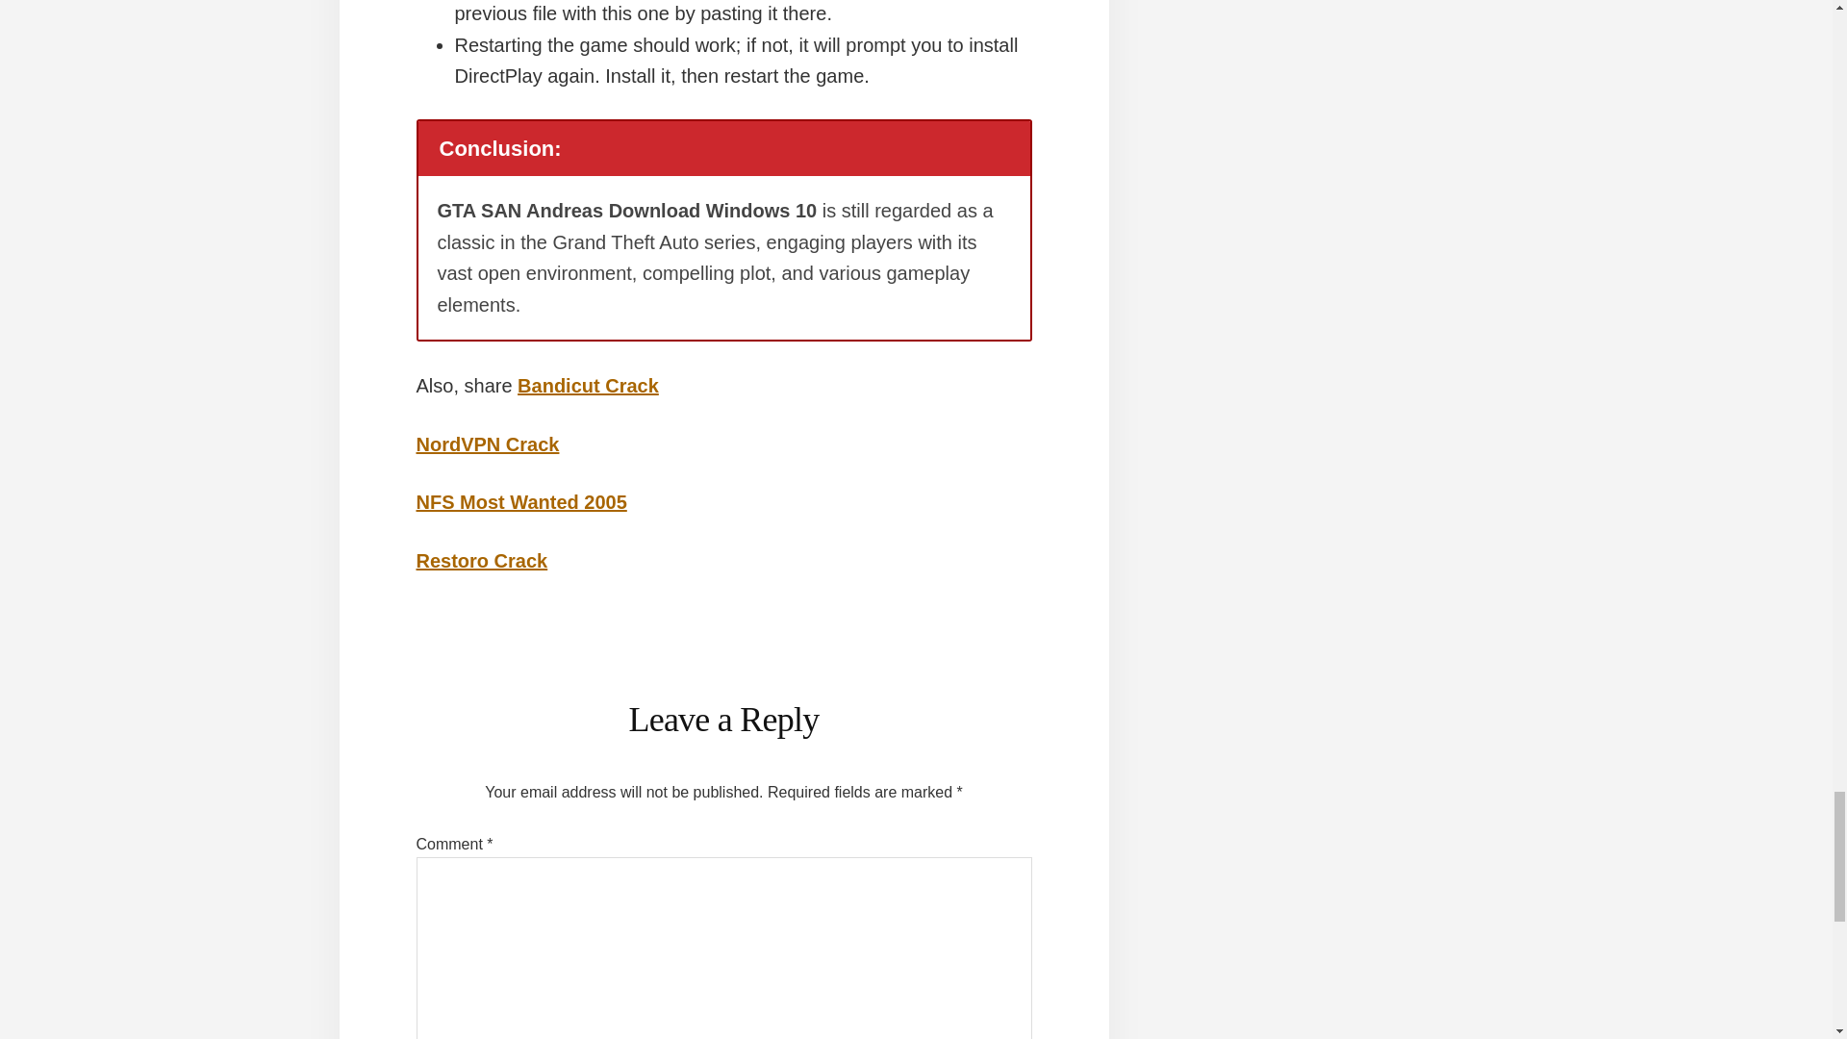  What do you see at coordinates (520, 502) in the screenshot?
I see `NFS Most Wanted 2005` at bounding box center [520, 502].